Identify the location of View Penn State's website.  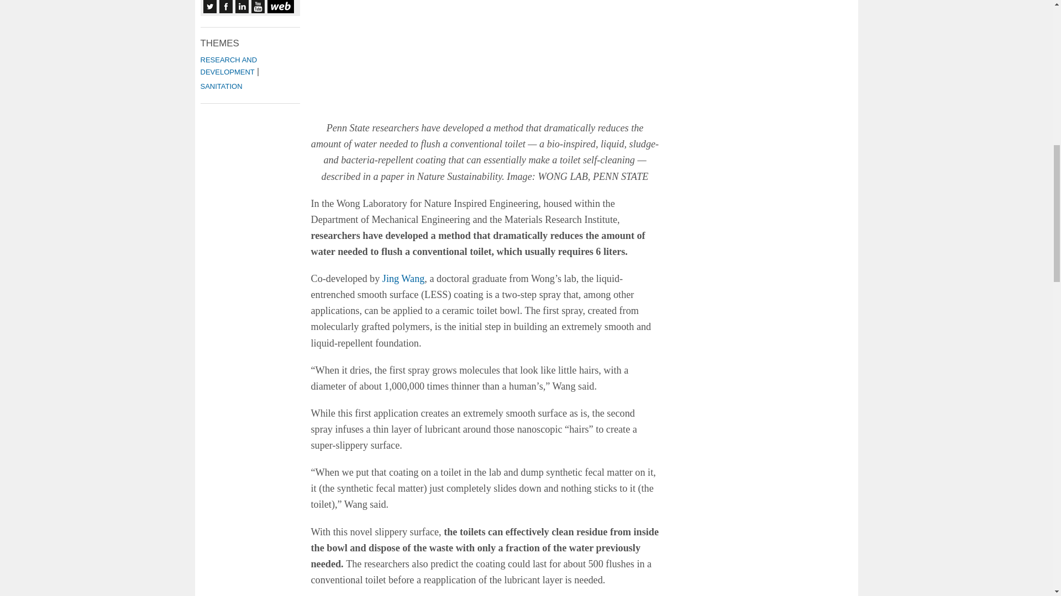
(280, 7).